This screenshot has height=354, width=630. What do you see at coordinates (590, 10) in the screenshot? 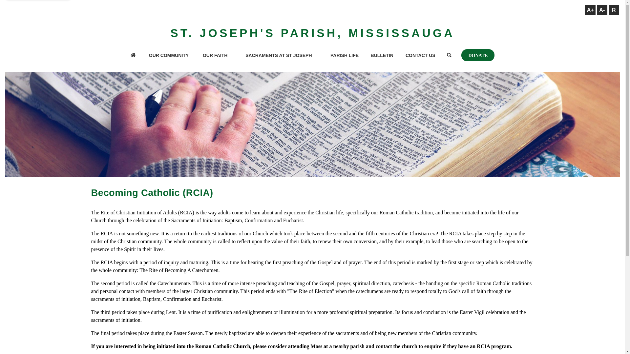
I see `Increase font` at bounding box center [590, 10].